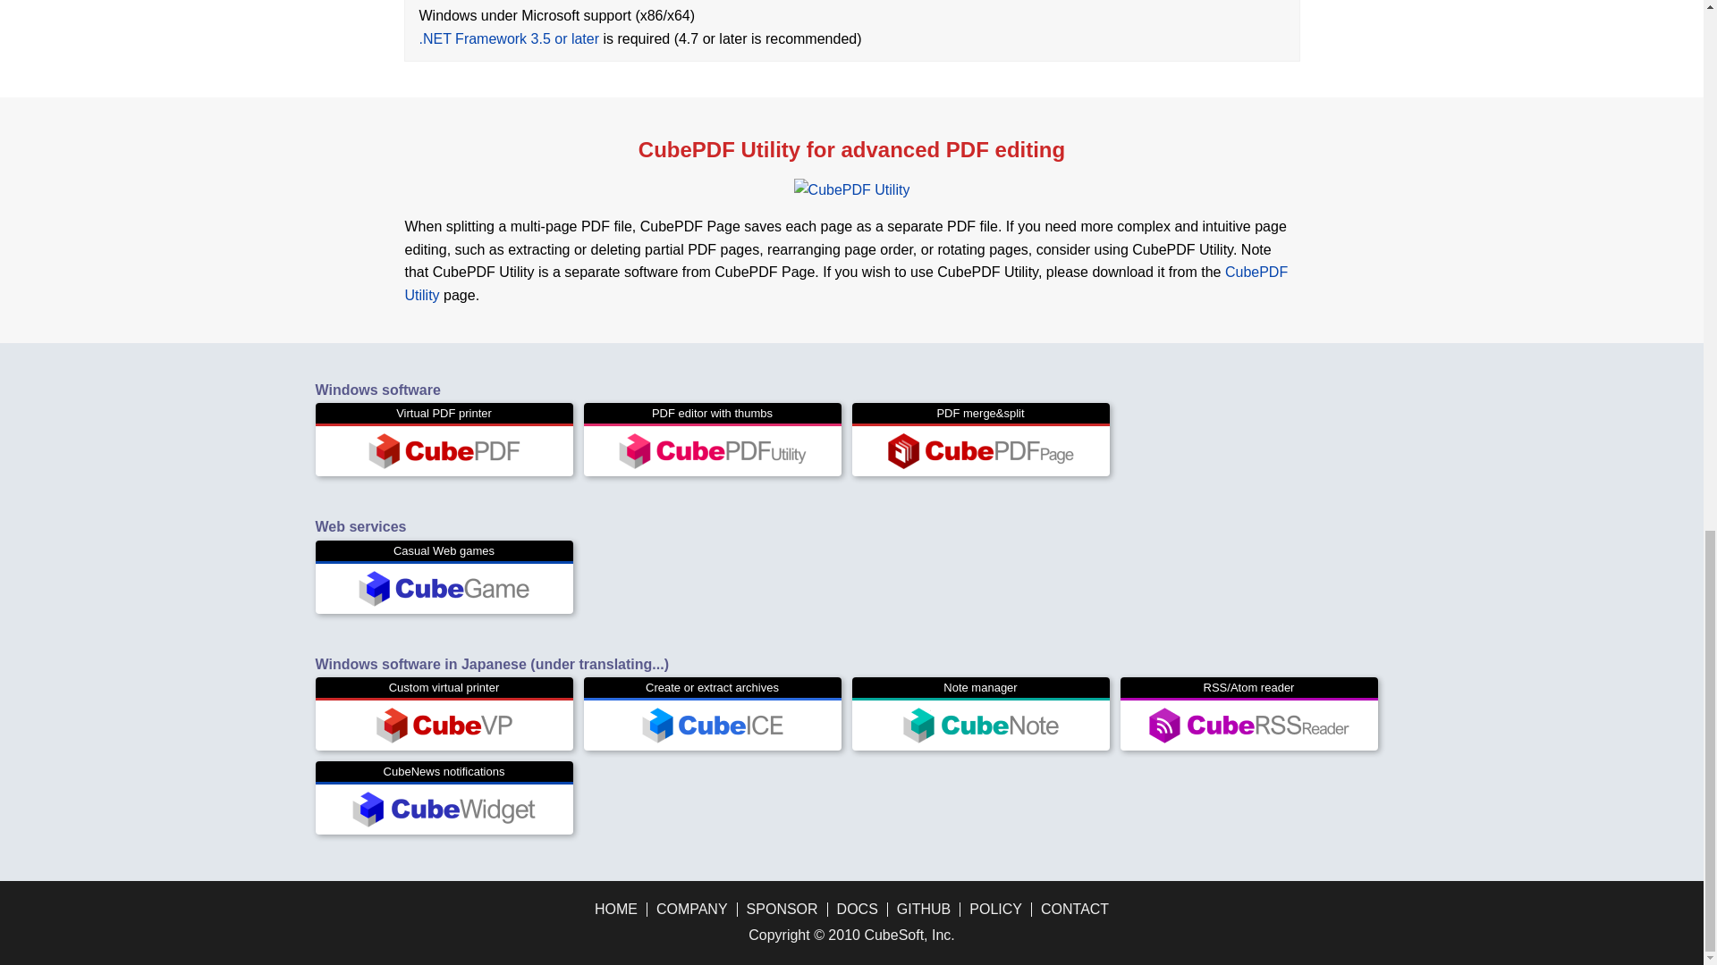  What do you see at coordinates (509, 38) in the screenshot?
I see `.NET Framework 3.5 or later` at bounding box center [509, 38].